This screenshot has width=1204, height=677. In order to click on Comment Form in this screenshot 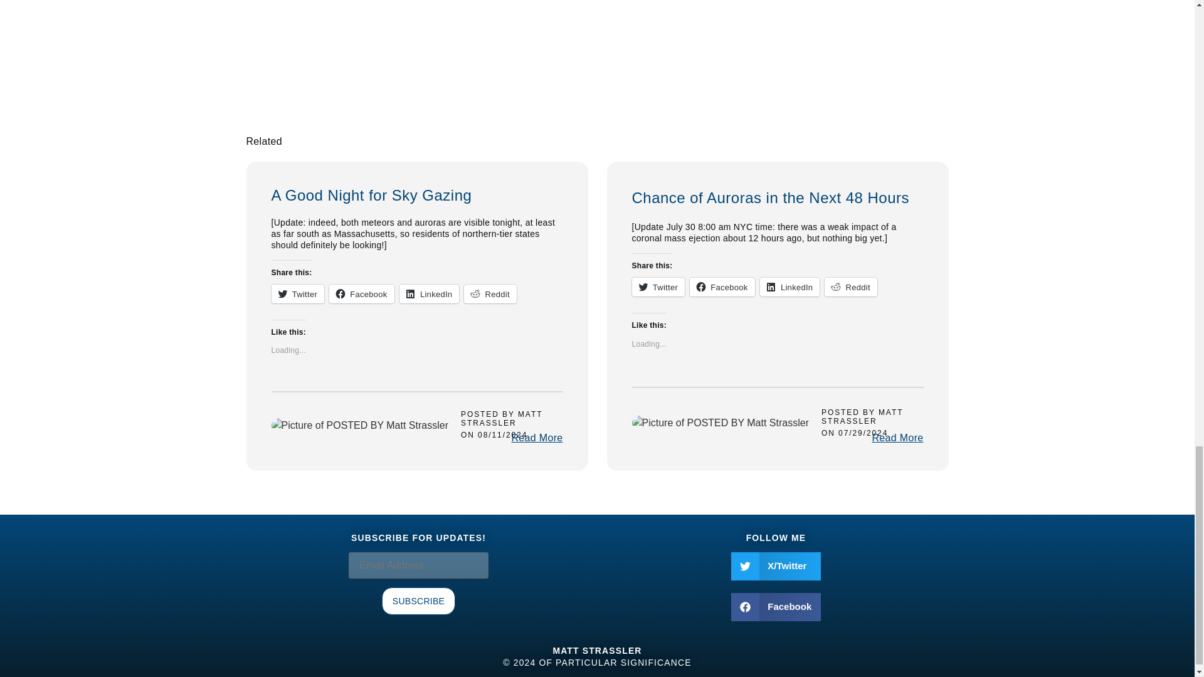, I will do `click(480, 63)`.